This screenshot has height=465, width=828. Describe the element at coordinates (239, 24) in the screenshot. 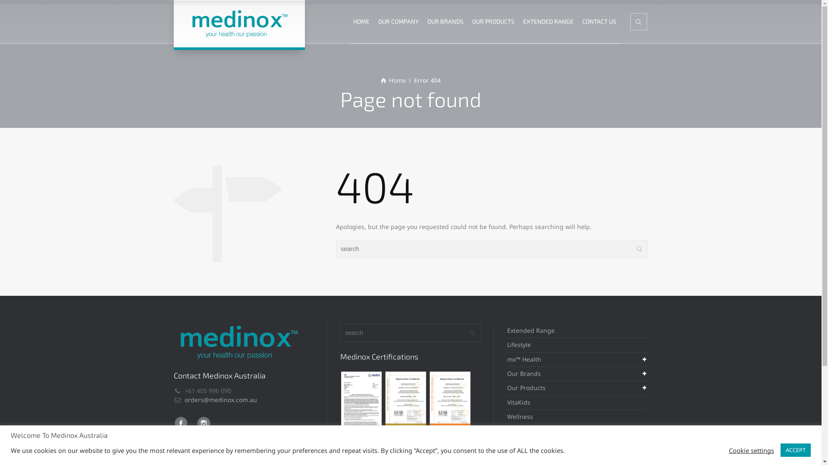

I see `Medinox Australia` at that location.